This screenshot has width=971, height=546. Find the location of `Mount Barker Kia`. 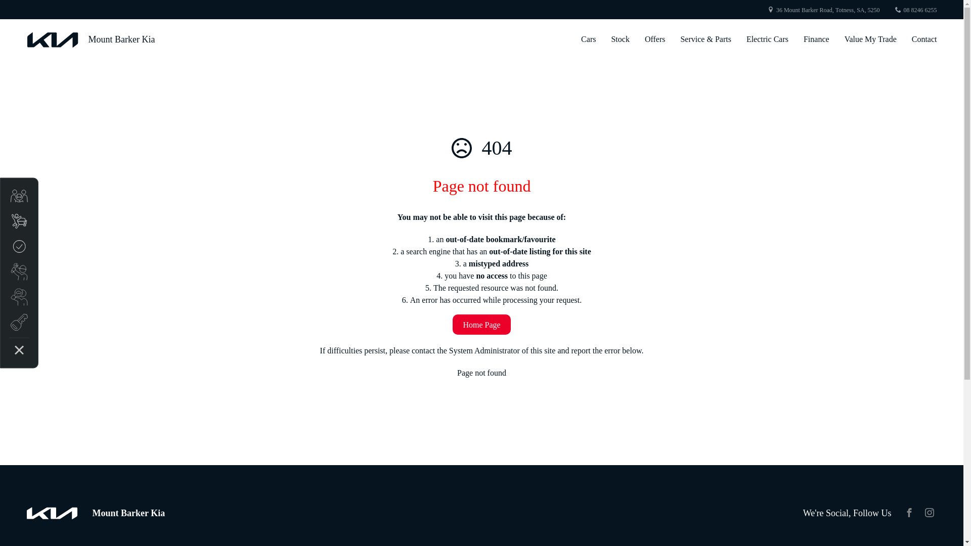

Mount Barker Kia is located at coordinates (96, 513).